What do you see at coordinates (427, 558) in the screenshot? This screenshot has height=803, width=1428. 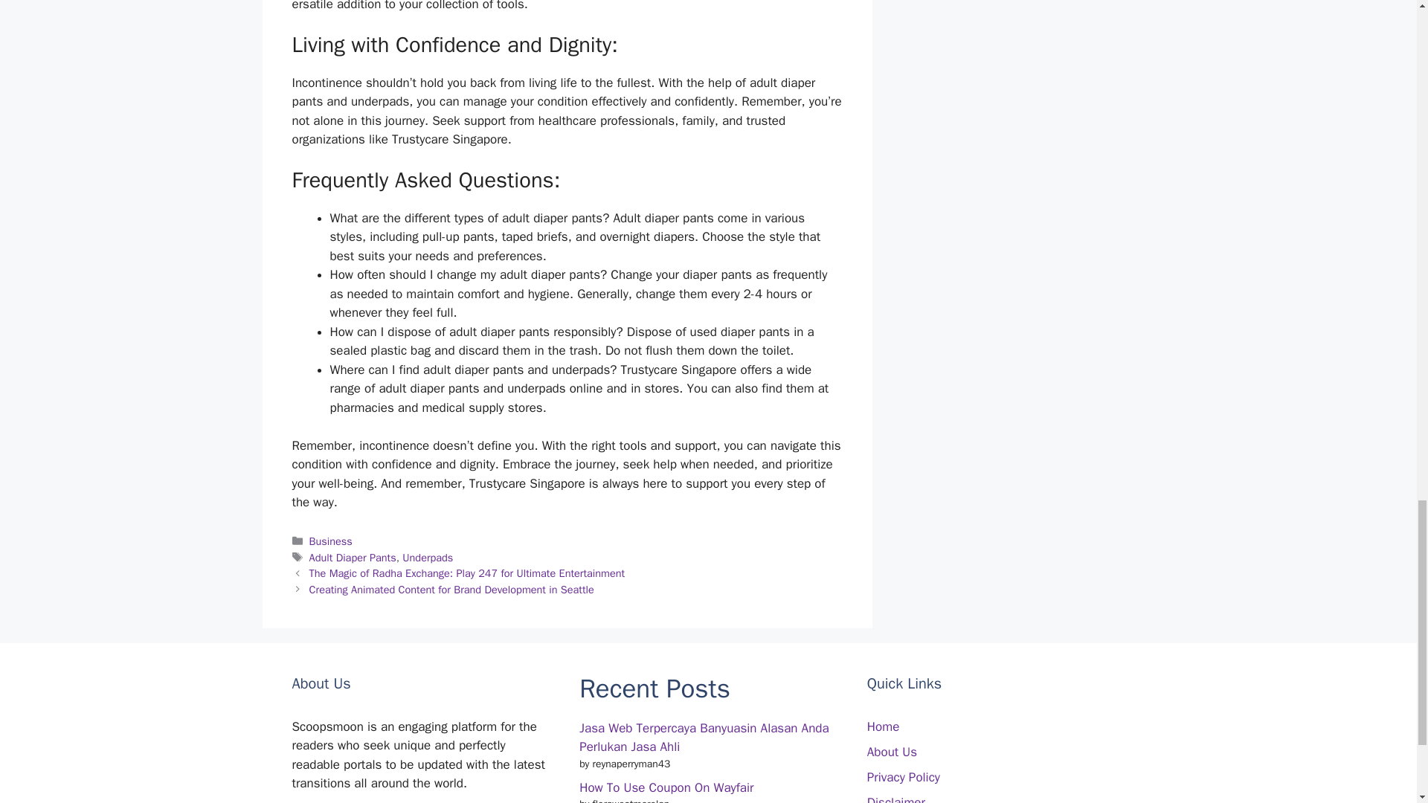 I see `Underpads` at bounding box center [427, 558].